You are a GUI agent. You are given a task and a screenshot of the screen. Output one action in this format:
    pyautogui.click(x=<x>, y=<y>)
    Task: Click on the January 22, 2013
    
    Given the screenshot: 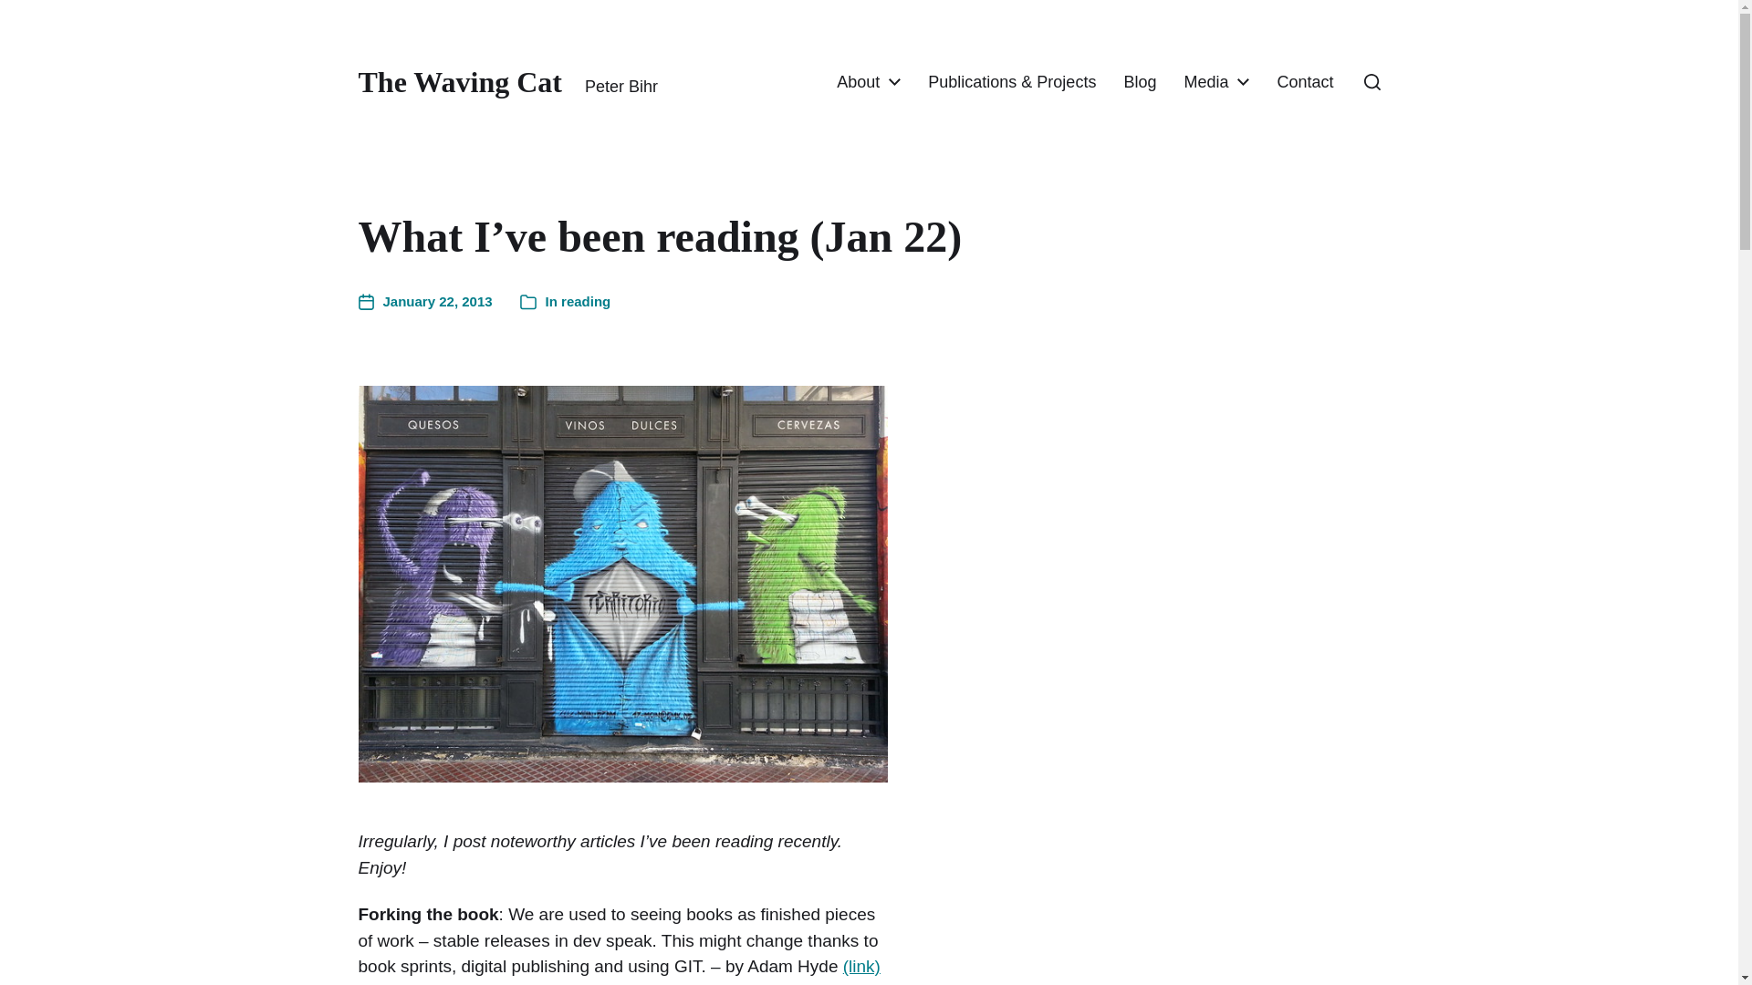 What is the action you would take?
    pyautogui.click(x=424, y=302)
    